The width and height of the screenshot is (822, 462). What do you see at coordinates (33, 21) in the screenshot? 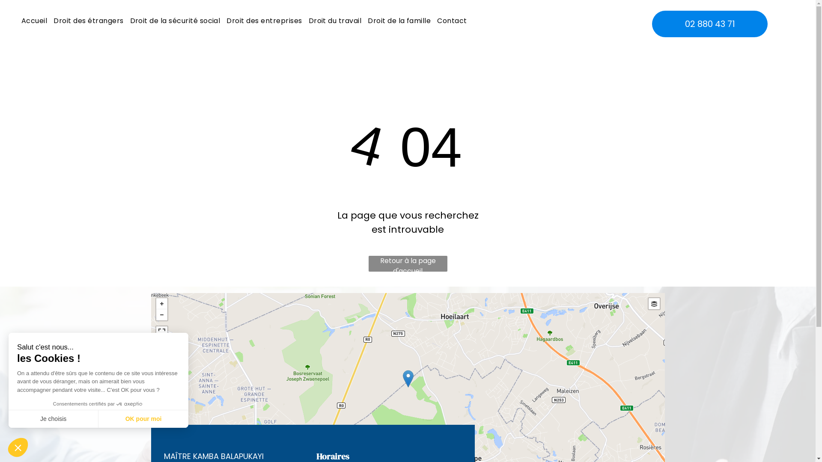
I see `Accueil` at bounding box center [33, 21].